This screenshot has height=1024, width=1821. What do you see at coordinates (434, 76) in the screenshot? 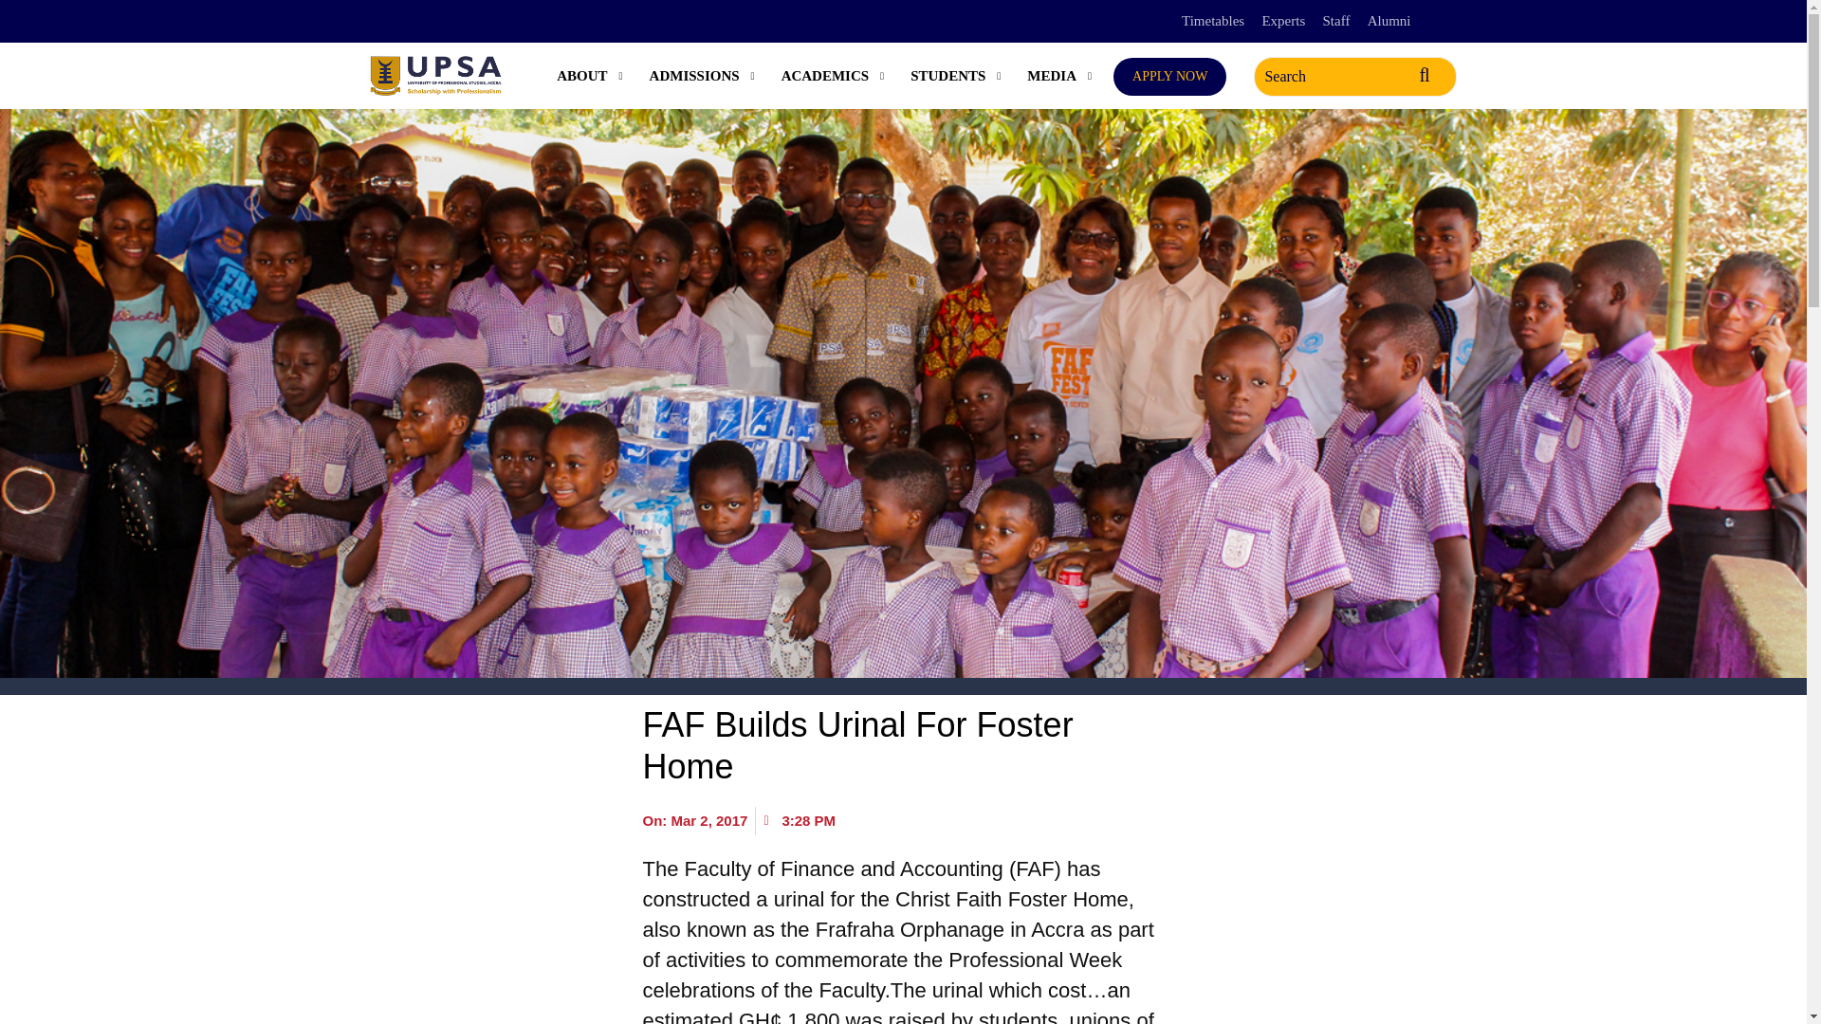
I see `UPSA - University of Professional Studies, Accra` at bounding box center [434, 76].